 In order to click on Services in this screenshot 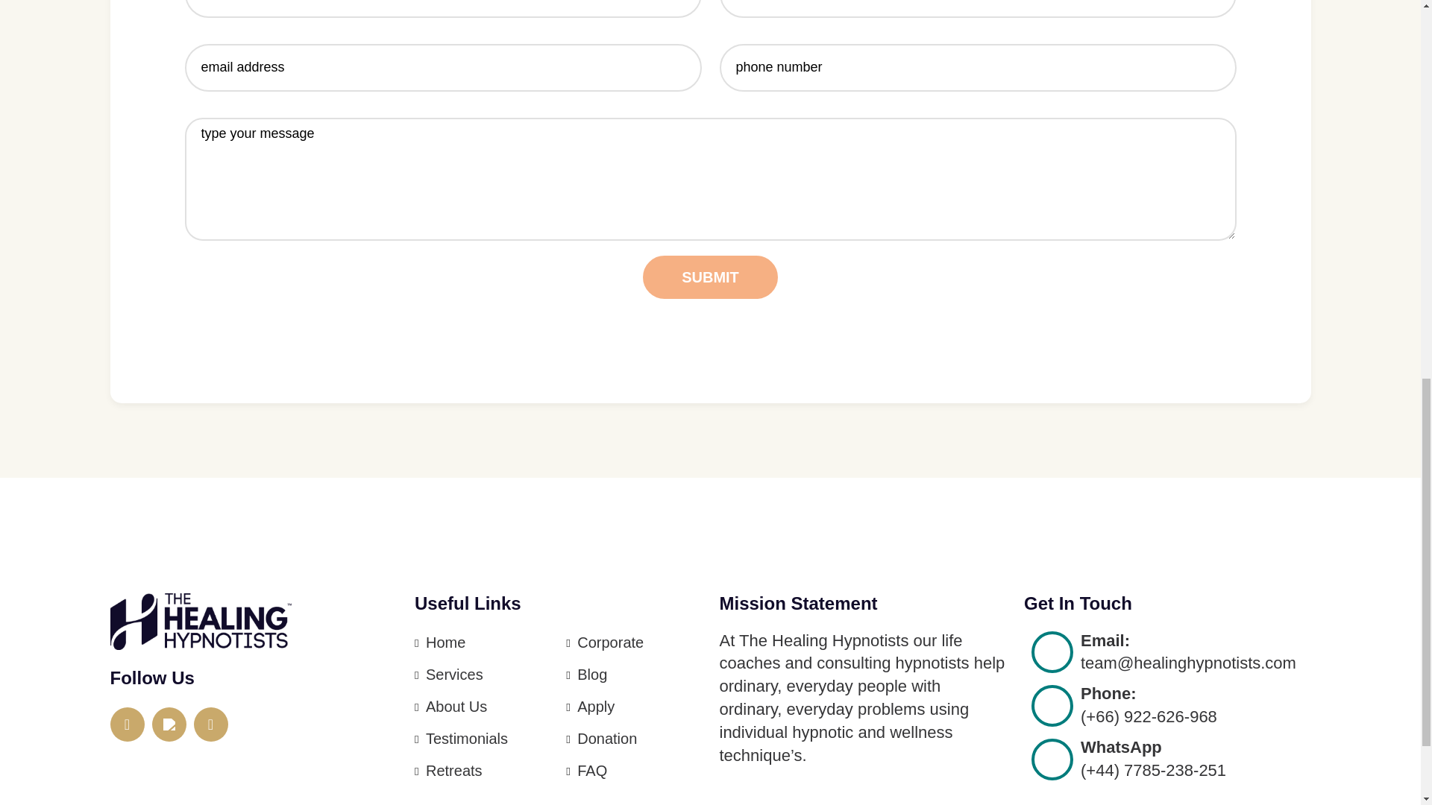, I will do `click(454, 674)`.